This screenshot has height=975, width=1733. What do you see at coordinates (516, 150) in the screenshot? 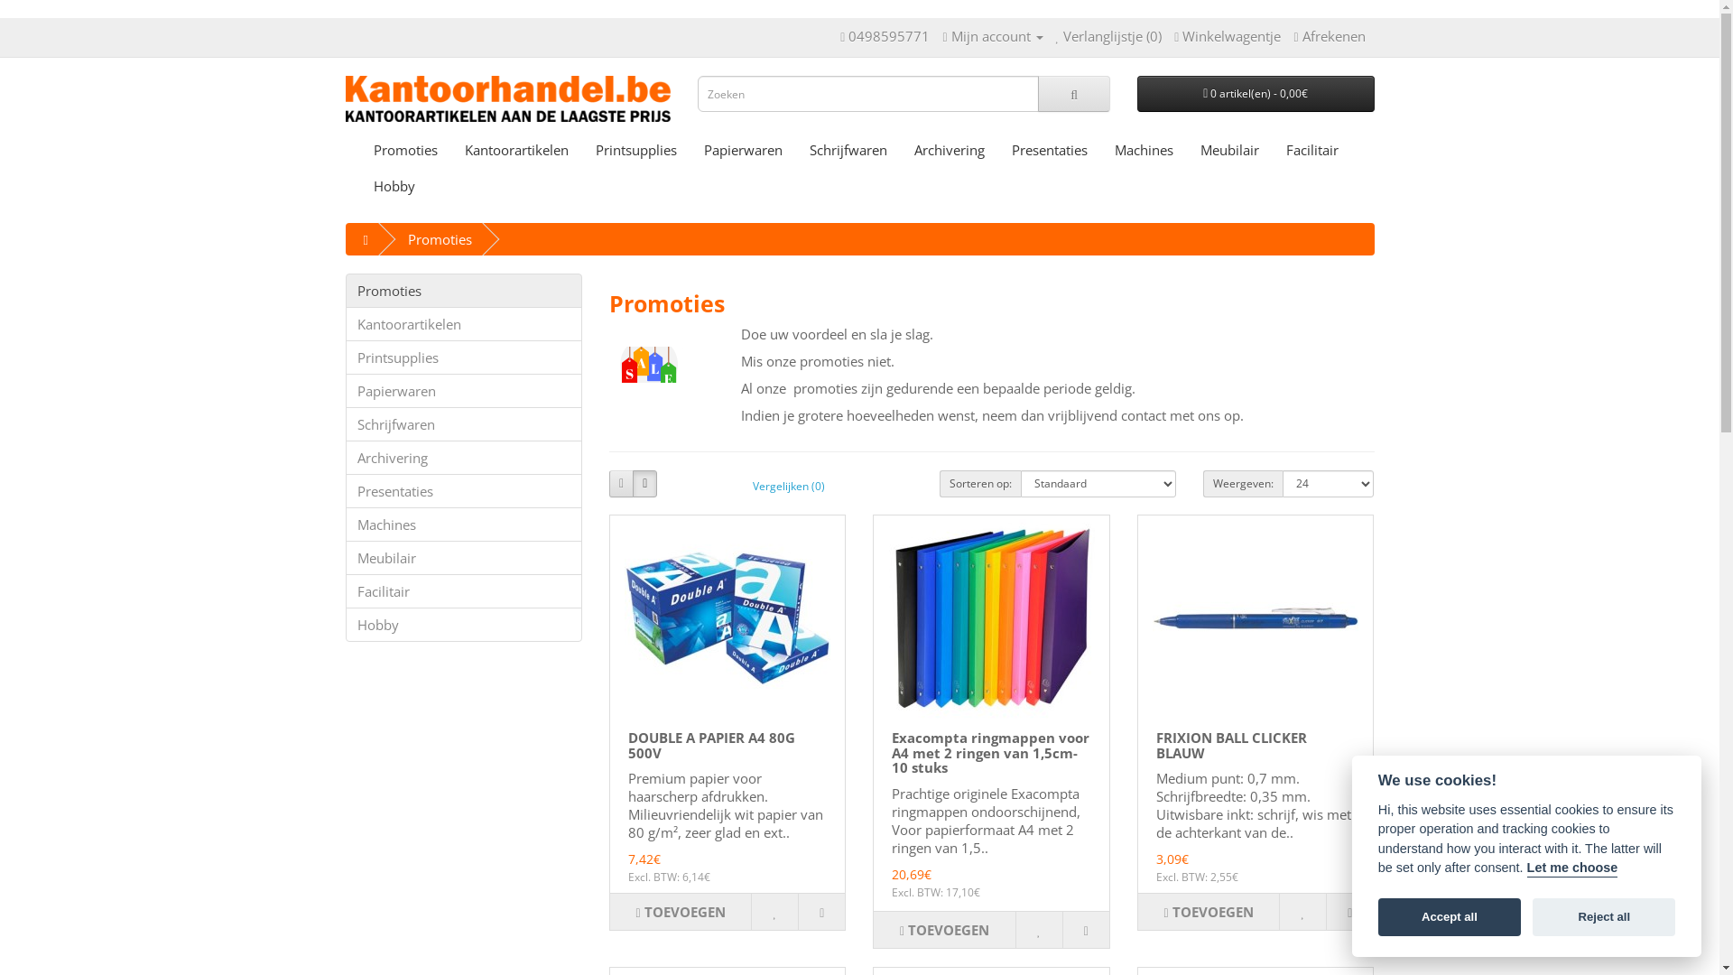
I see `Kantoorartikelen` at bounding box center [516, 150].